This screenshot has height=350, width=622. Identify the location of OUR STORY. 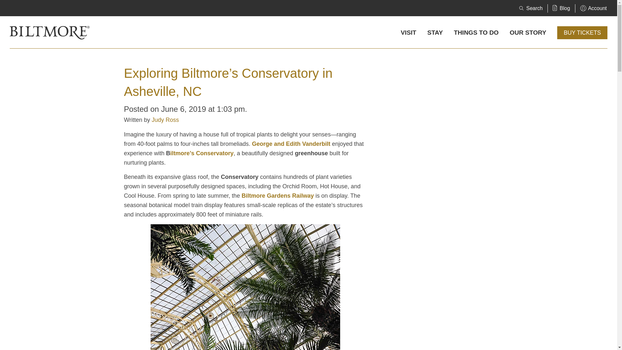
(527, 32).